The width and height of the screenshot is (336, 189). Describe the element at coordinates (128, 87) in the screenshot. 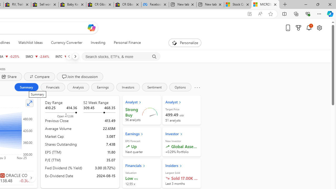

I see `Investors` at that location.